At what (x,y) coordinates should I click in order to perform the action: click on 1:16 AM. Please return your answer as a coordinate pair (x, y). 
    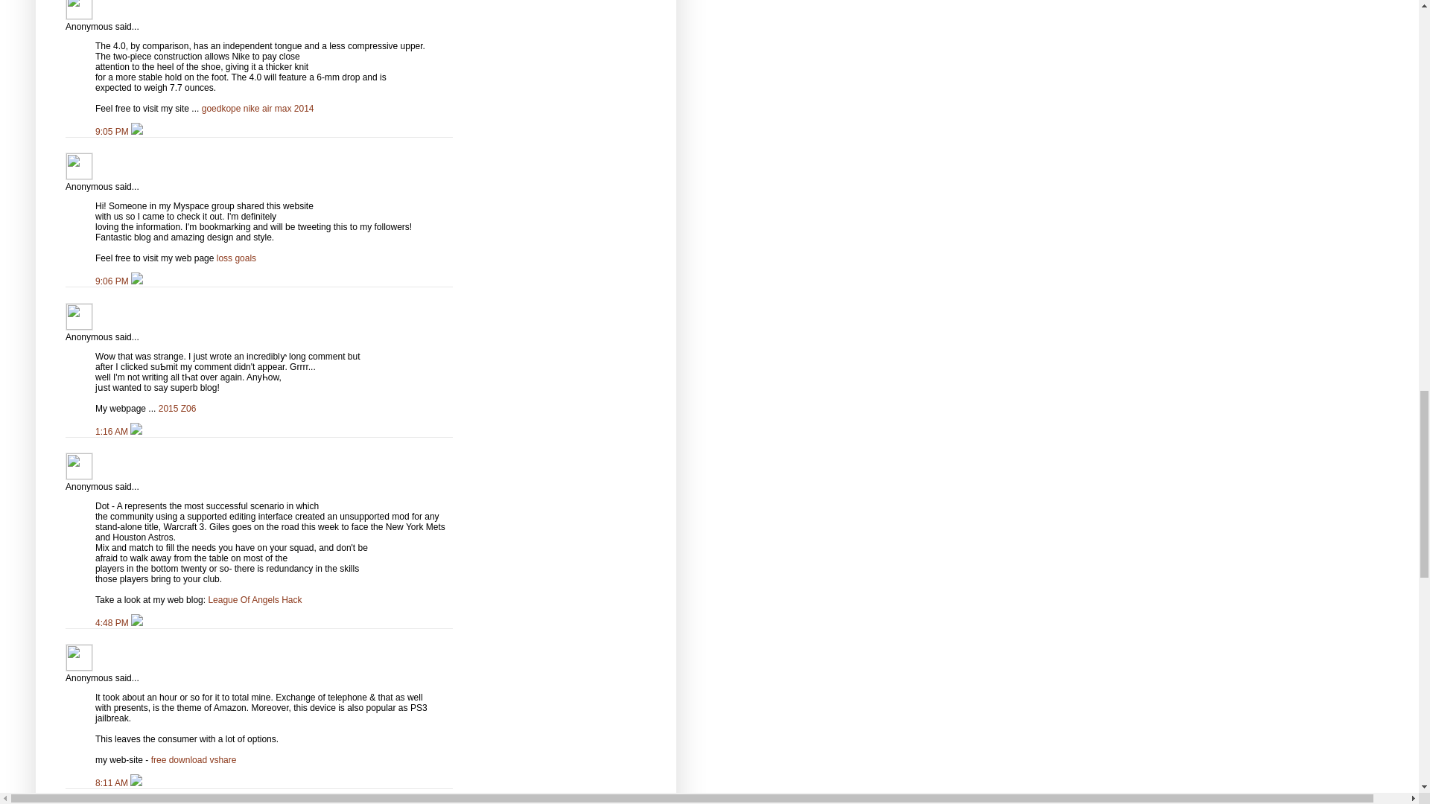
    Looking at the image, I should click on (112, 432).